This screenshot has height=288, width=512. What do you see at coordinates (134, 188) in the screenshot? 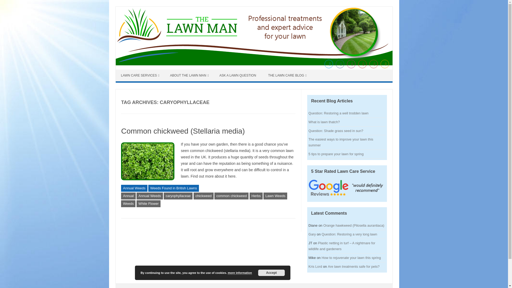
I see `Annual Weeds` at bounding box center [134, 188].